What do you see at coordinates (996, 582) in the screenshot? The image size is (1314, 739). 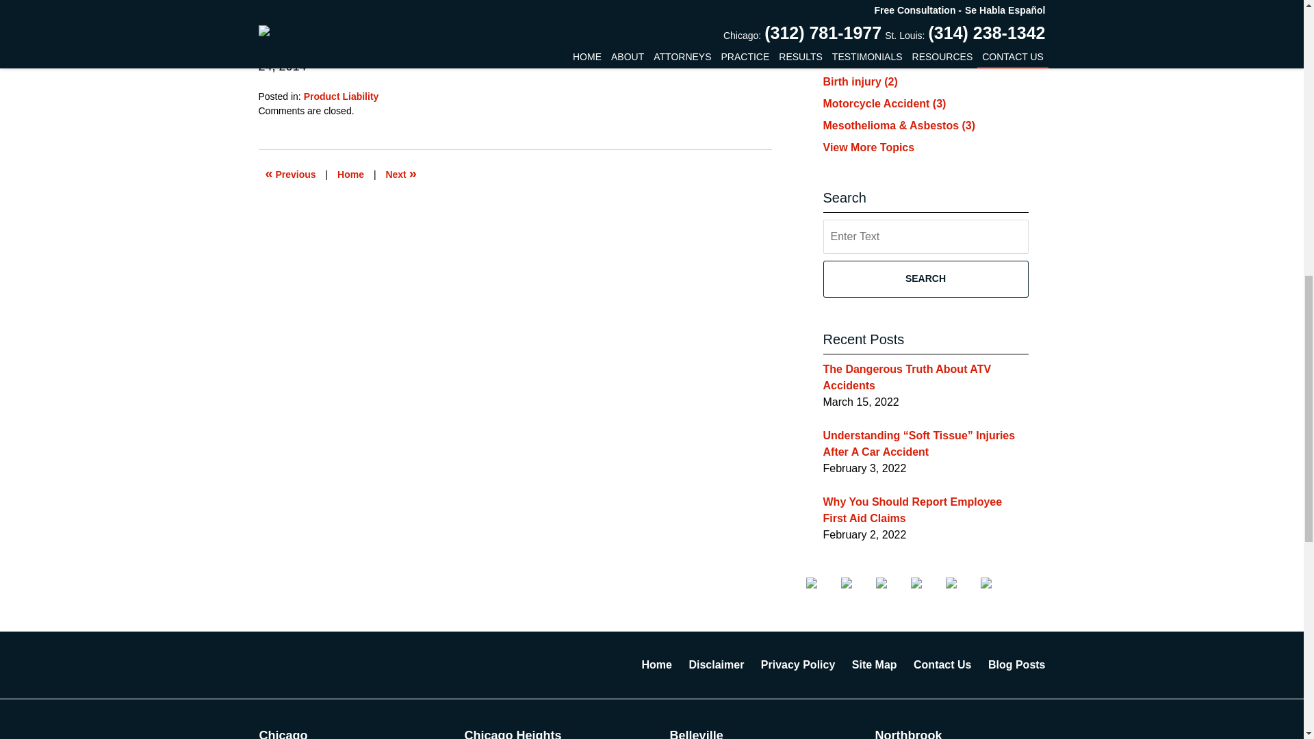 I see `Feed` at bounding box center [996, 582].